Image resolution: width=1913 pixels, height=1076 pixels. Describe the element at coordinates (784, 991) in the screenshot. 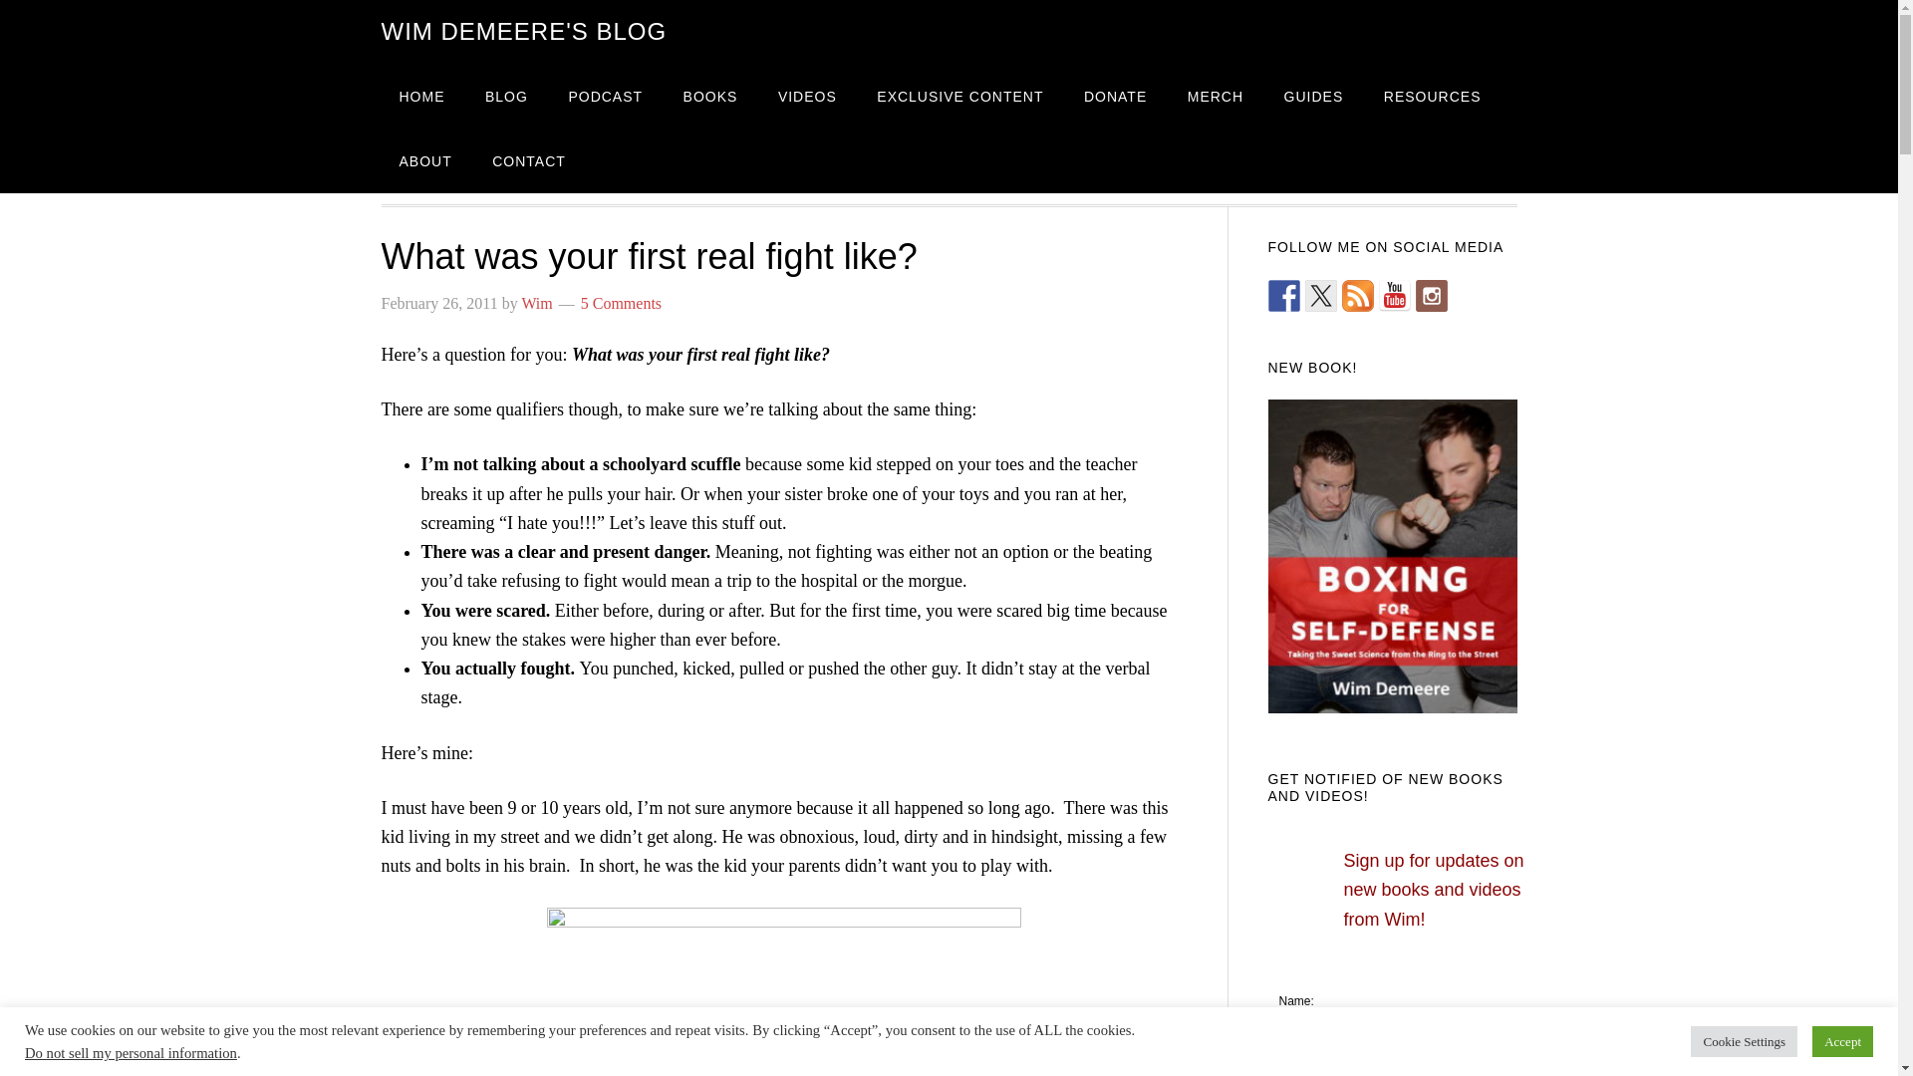

I see `What was your first real fight like` at that location.